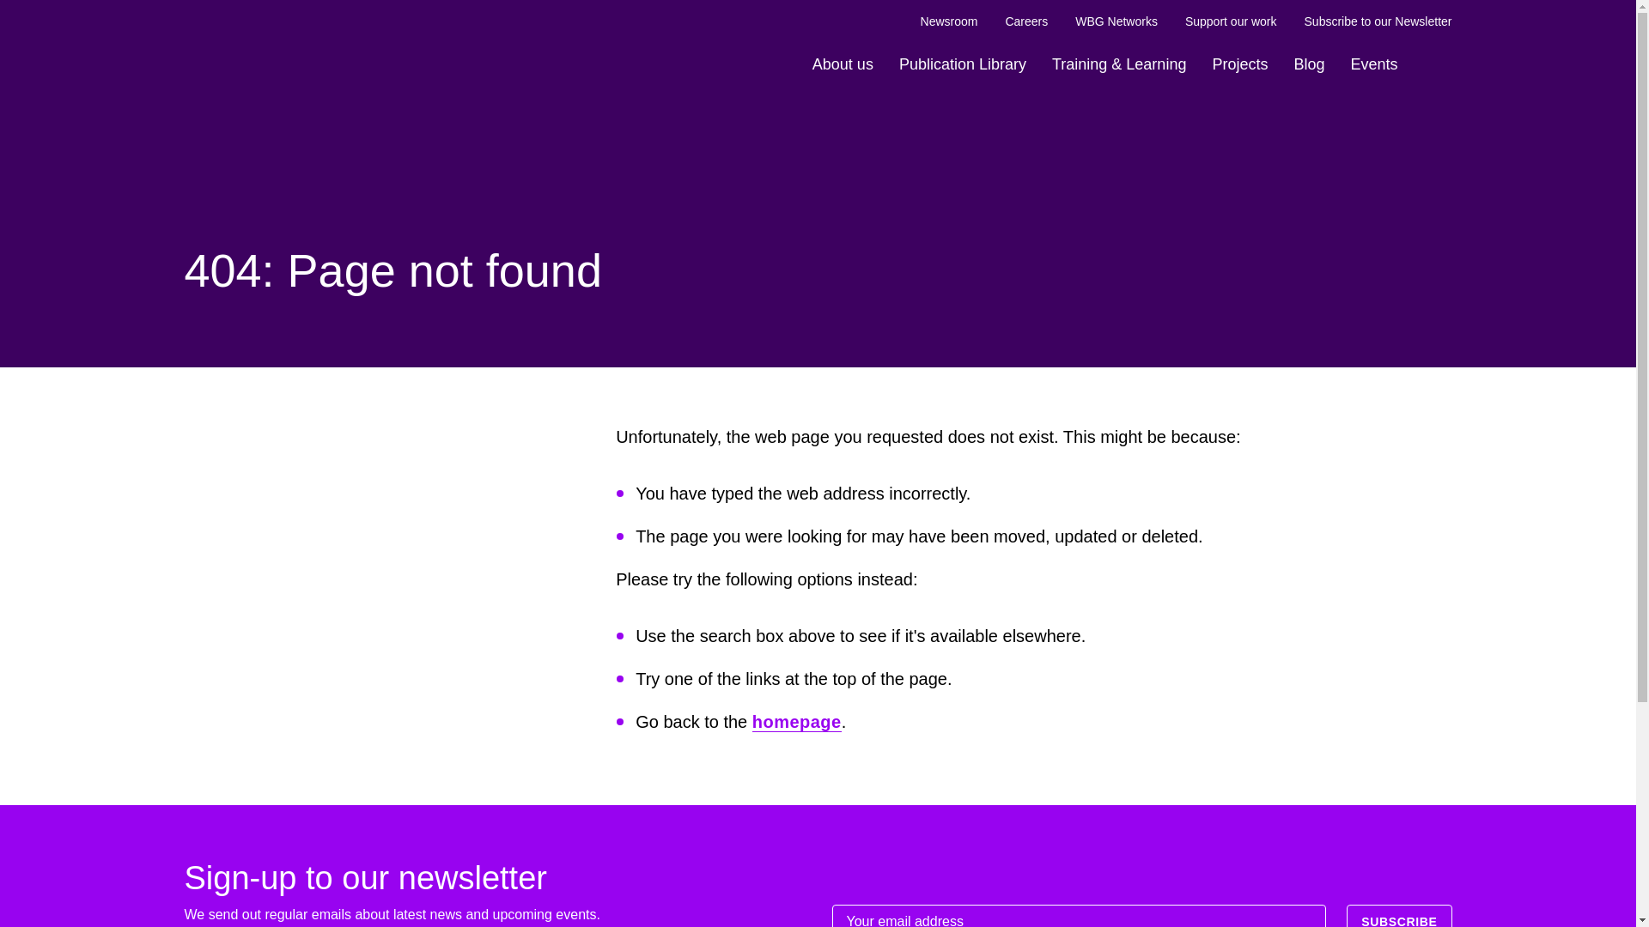 This screenshot has width=1649, height=927. What do you see at coordinates (1116, 21) in the screenshot?
I see `WBG Networks` at bounding box center [1116, 21].